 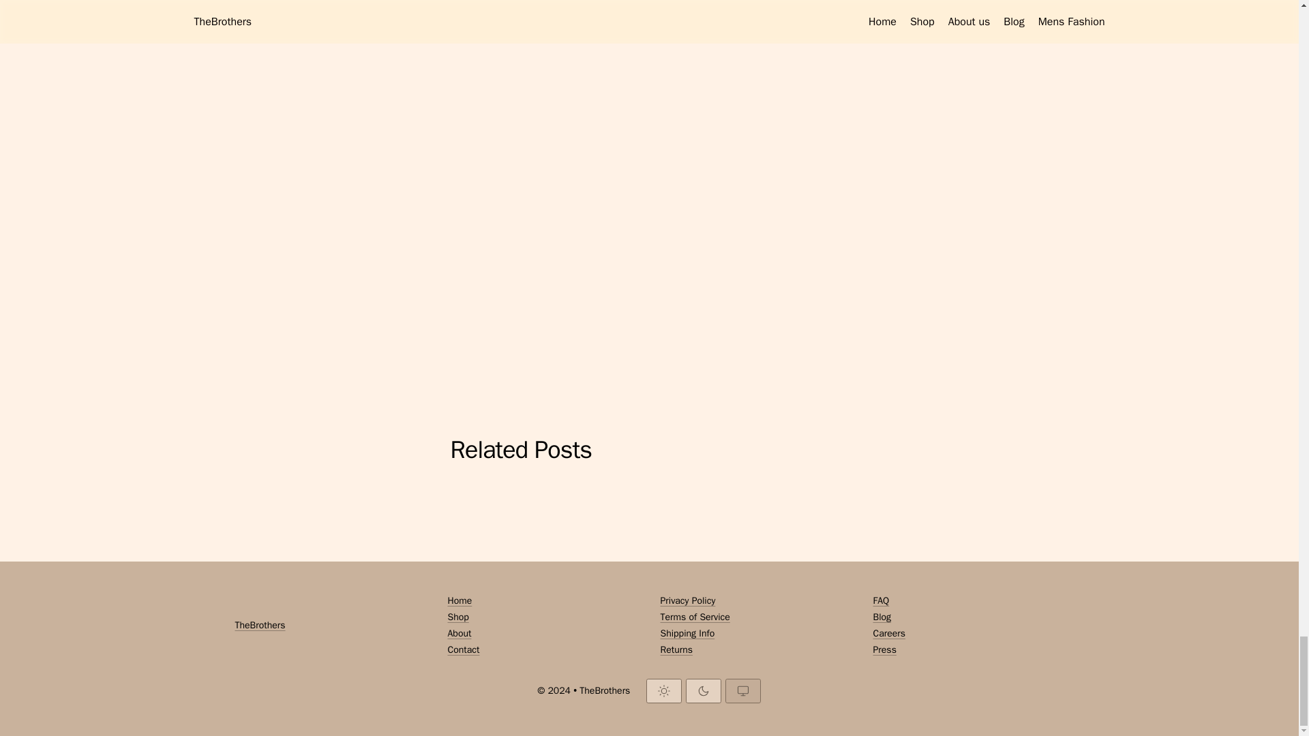 What do you see at coordinates (543, 634) in the screenshot?
I see `About` at bounding box center [543, 634].